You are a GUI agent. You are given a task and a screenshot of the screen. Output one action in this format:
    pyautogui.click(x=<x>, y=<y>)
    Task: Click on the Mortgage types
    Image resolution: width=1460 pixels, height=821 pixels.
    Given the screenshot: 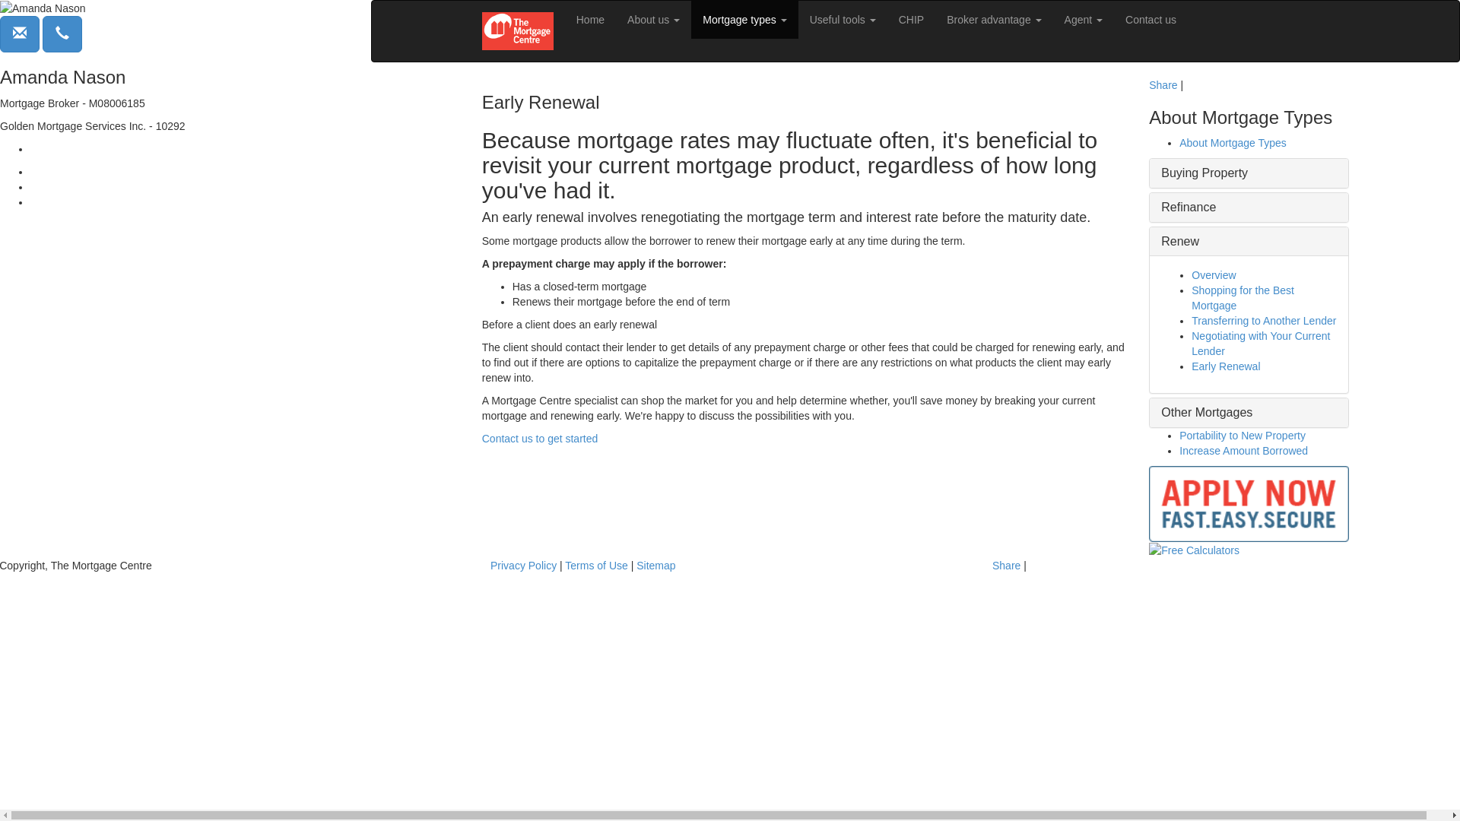 What is the action you would take?
    pyautogui.click(x=744, y=20)
    